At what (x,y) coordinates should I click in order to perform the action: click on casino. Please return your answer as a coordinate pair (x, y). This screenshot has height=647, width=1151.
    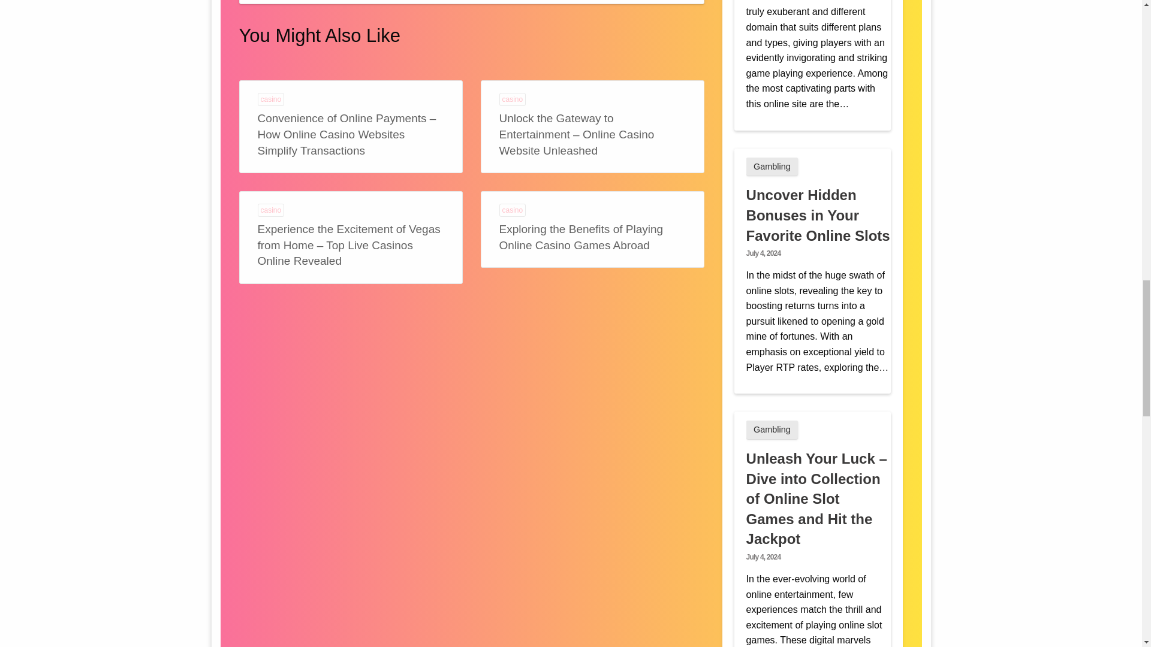
    Looking at the image, I should click on (513, 210).